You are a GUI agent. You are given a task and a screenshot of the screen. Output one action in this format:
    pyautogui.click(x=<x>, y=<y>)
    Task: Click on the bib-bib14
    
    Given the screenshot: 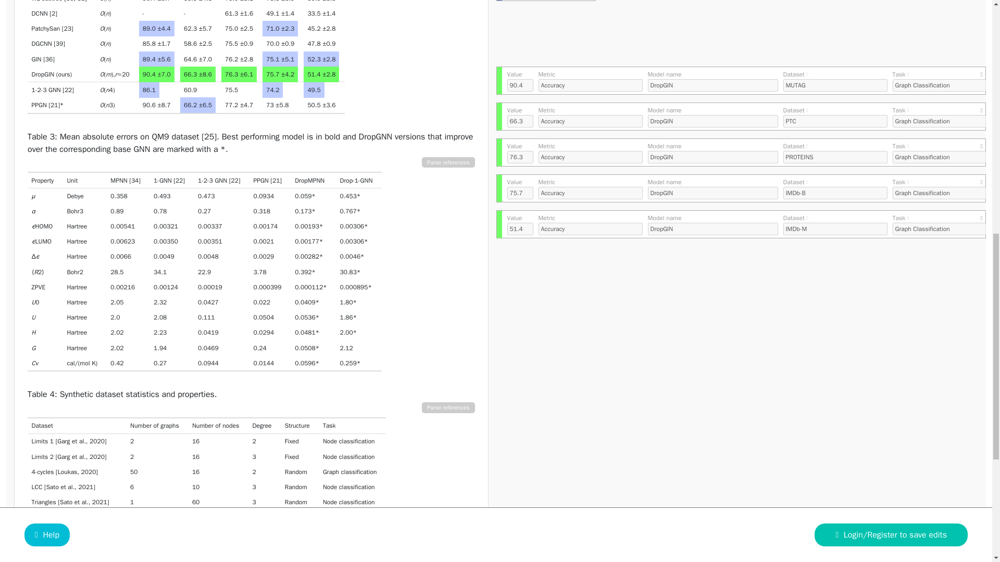 What is the action you would take?
    pyautogui.click(x=81, y=1)
    